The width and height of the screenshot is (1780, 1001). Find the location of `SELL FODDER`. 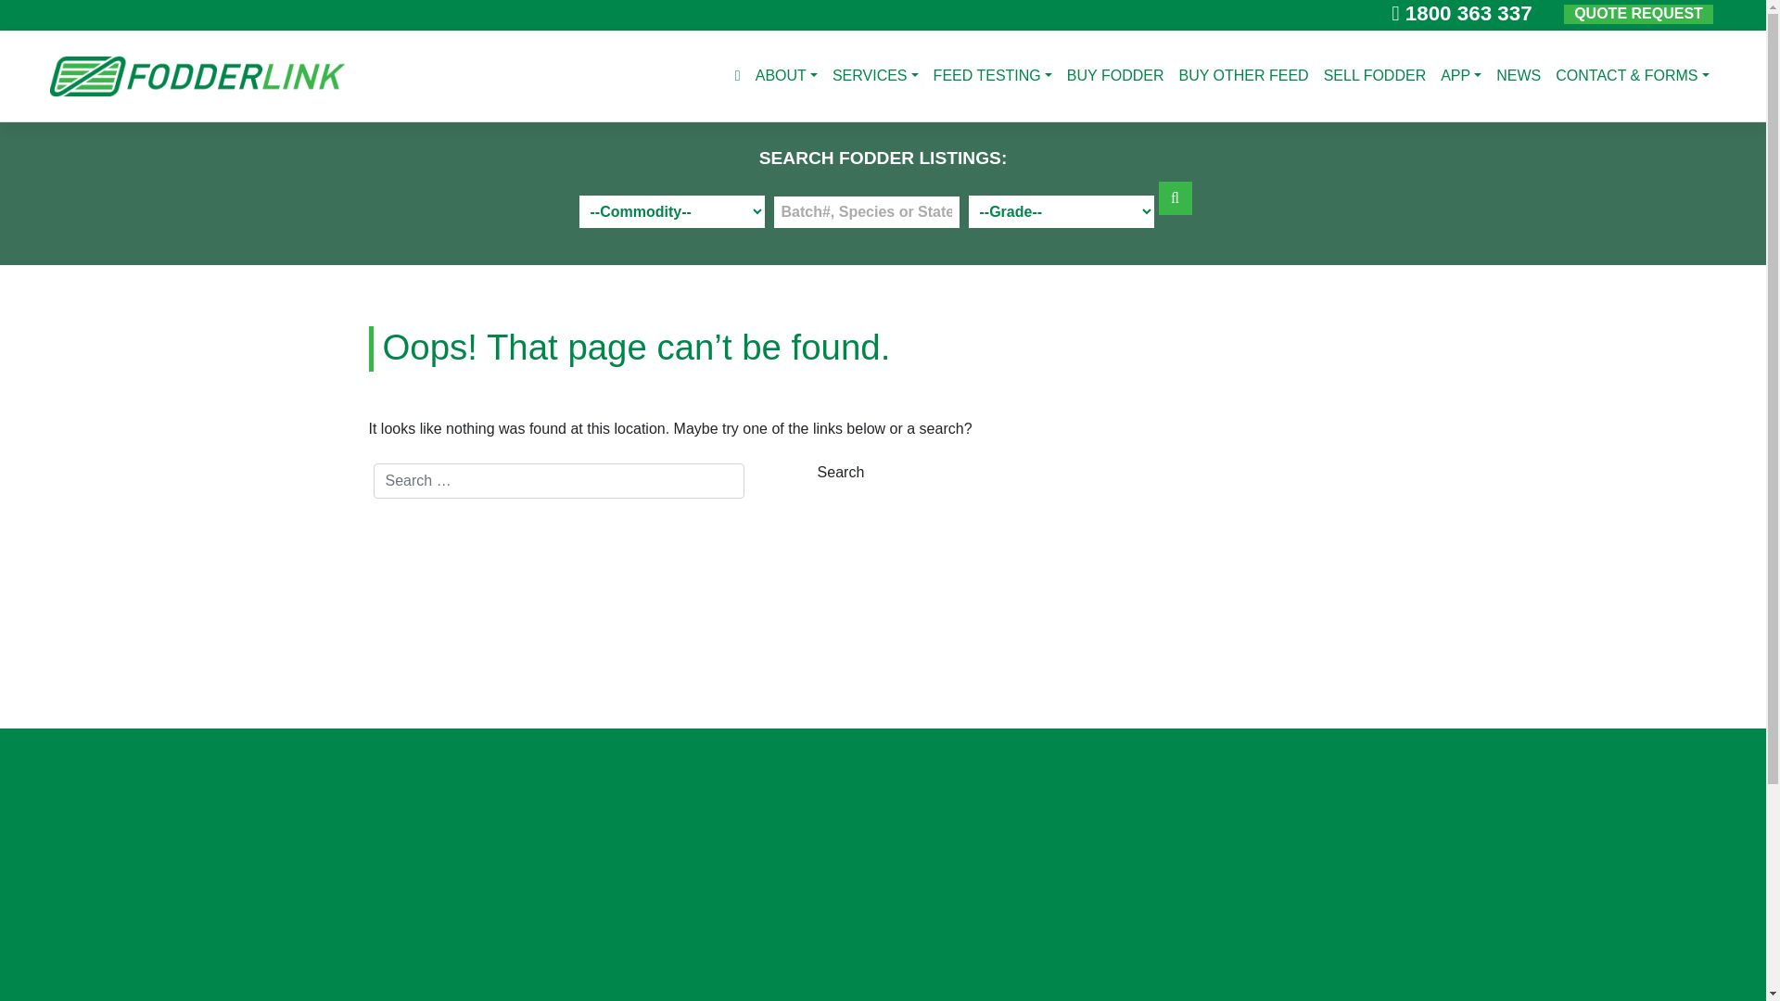

SELL FODDER is located at coordinates (1376, 76).